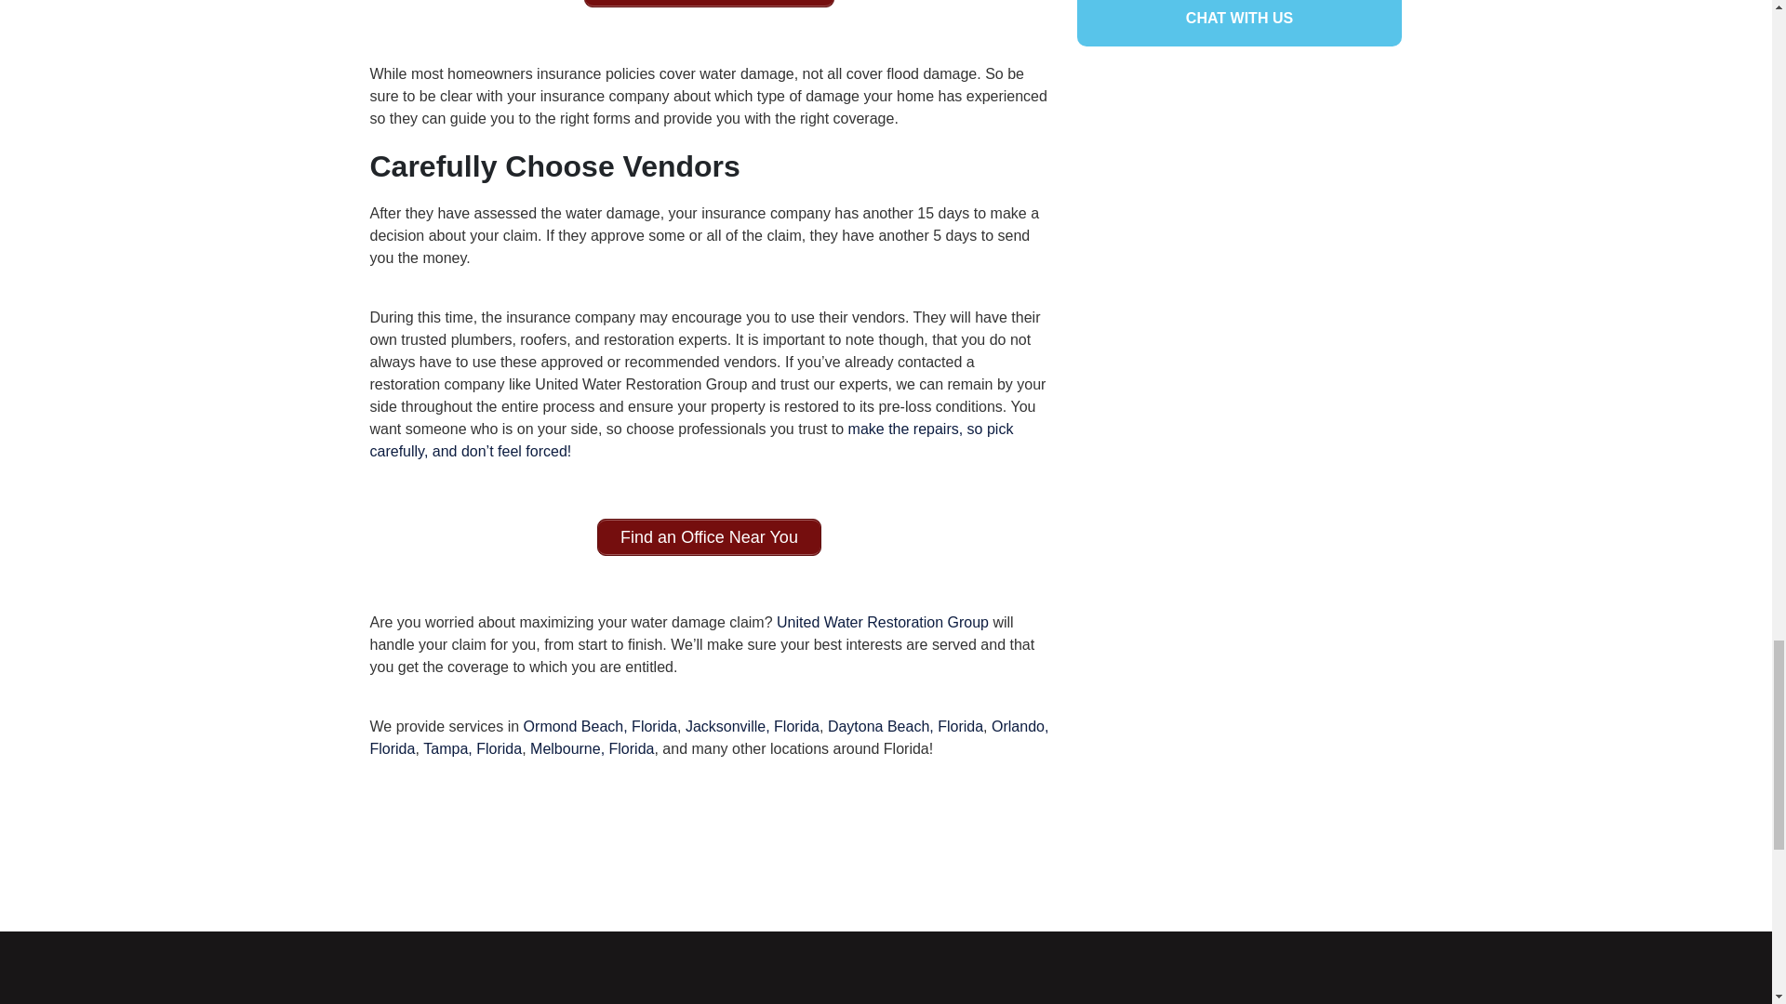 The image size is (1786, 1004). Describe the element at coordinates (903, 726) in the screenshot. I see `Daytona Beach, Florida` at that location.